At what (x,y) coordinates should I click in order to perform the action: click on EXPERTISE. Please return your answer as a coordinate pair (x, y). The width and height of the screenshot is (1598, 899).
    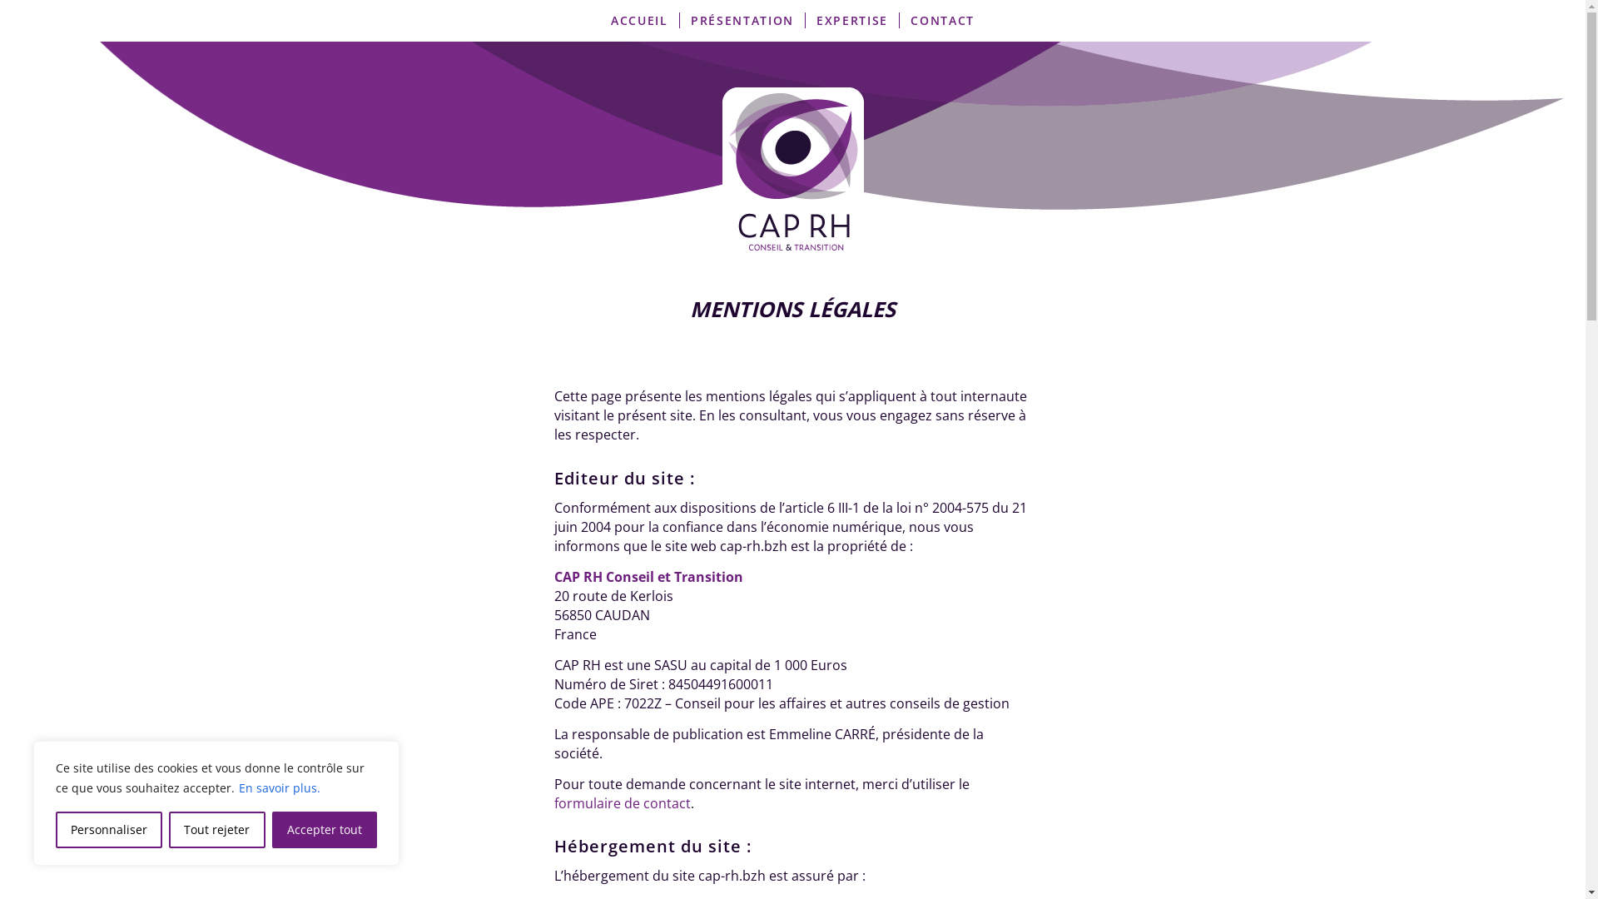
    Looking at the image, I should click on (852, 21).